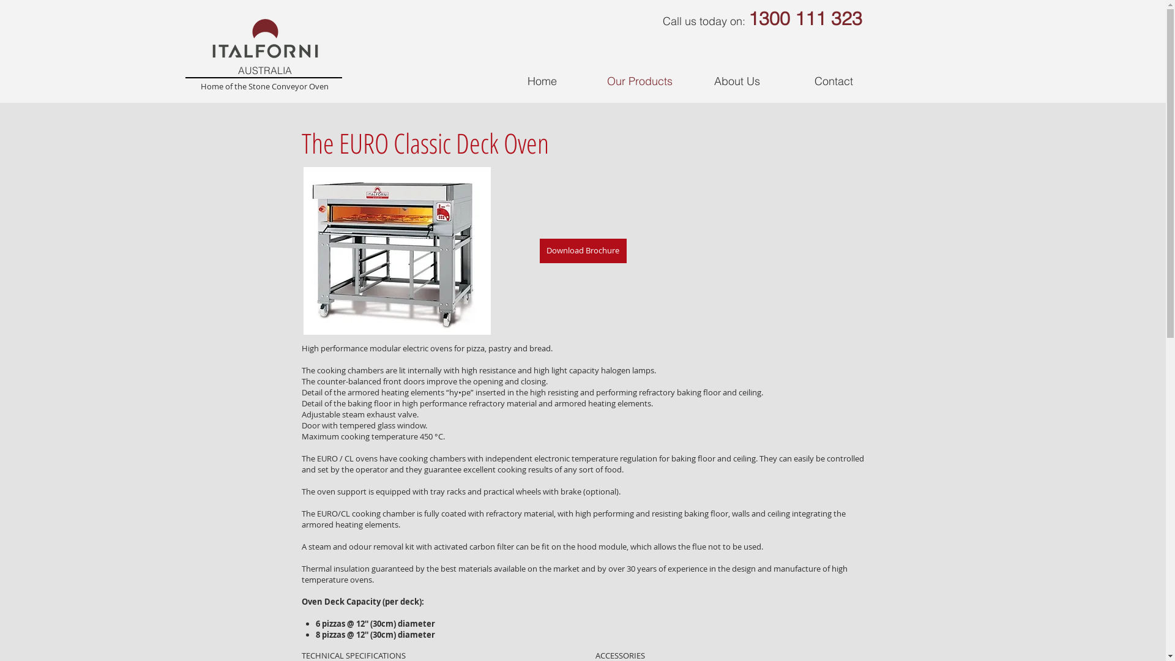 The height and width of the screenshot is (661, 1175). What do you see at coordinates (583, 251) in the screenshot?
I see `Download Brochure` at bounding box center [583, 251].